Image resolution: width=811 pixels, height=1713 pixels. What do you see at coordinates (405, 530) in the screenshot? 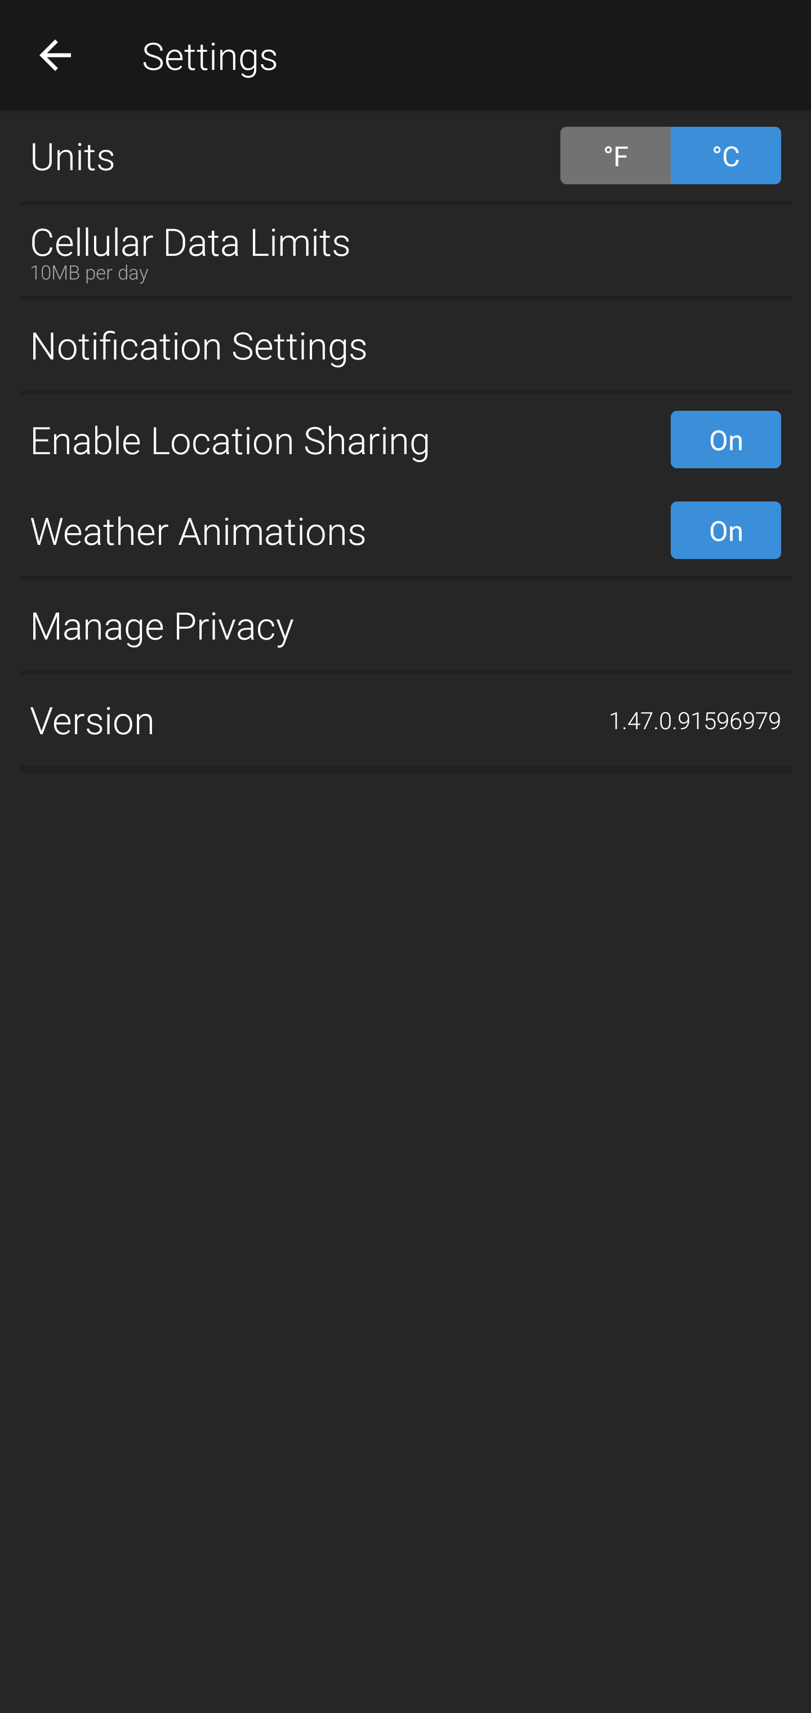
I see `Weather Animations On` at bounding box center [405, 530].